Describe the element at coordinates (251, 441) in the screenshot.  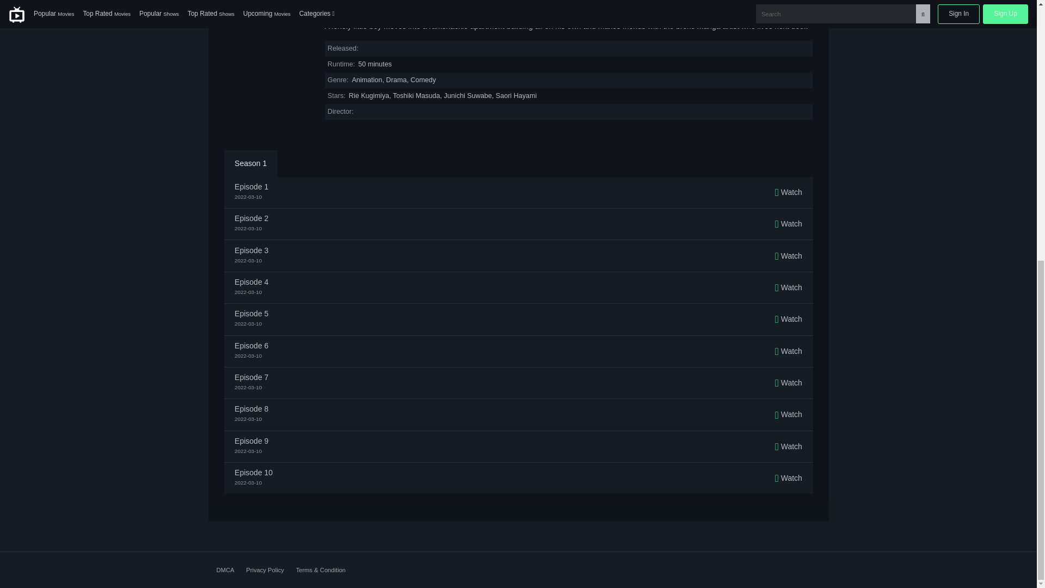
I see `Episode 9` at that location.